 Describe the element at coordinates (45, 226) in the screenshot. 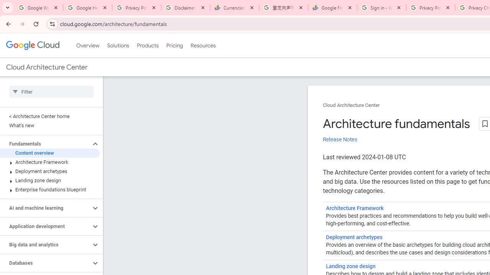

I see `Application development` at that location.